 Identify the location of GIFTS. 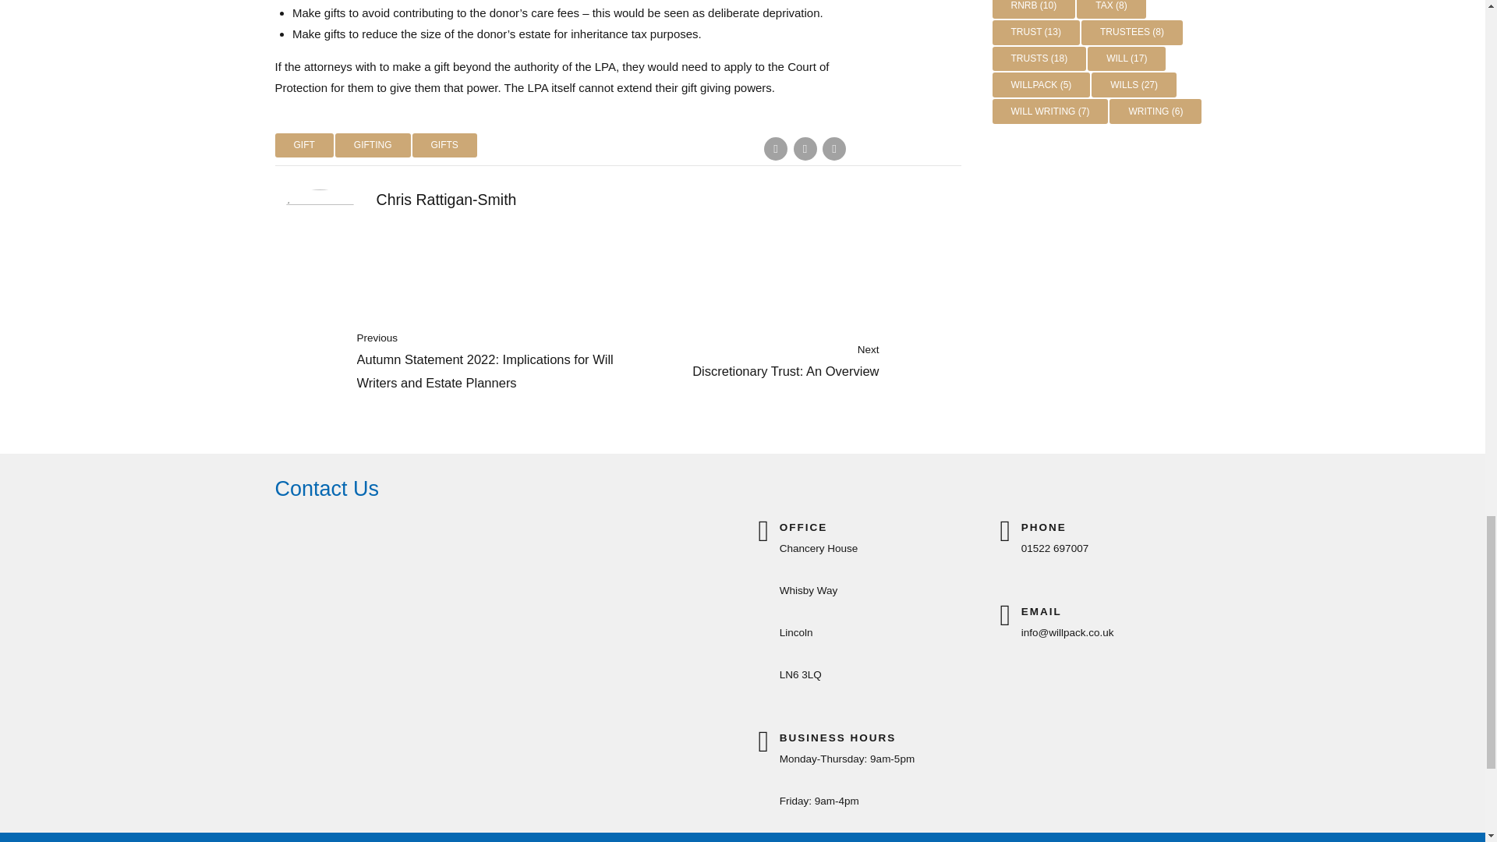
(444, 144).